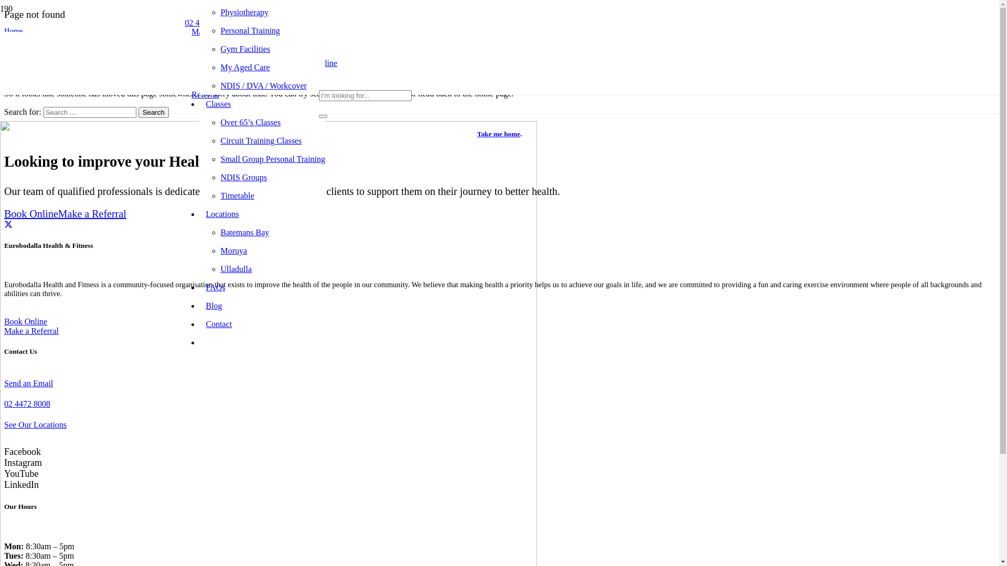 This screenshot has height=566, width=1007. What do you see at coordinates (218, 104) in the screenshot?
I see `Classes` at bounding box center [218, 104].